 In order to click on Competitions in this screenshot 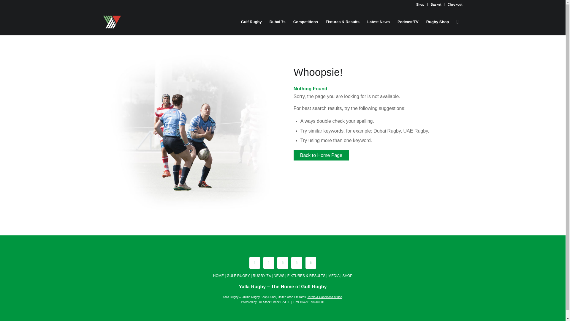, I will do `click(306, 22)`.